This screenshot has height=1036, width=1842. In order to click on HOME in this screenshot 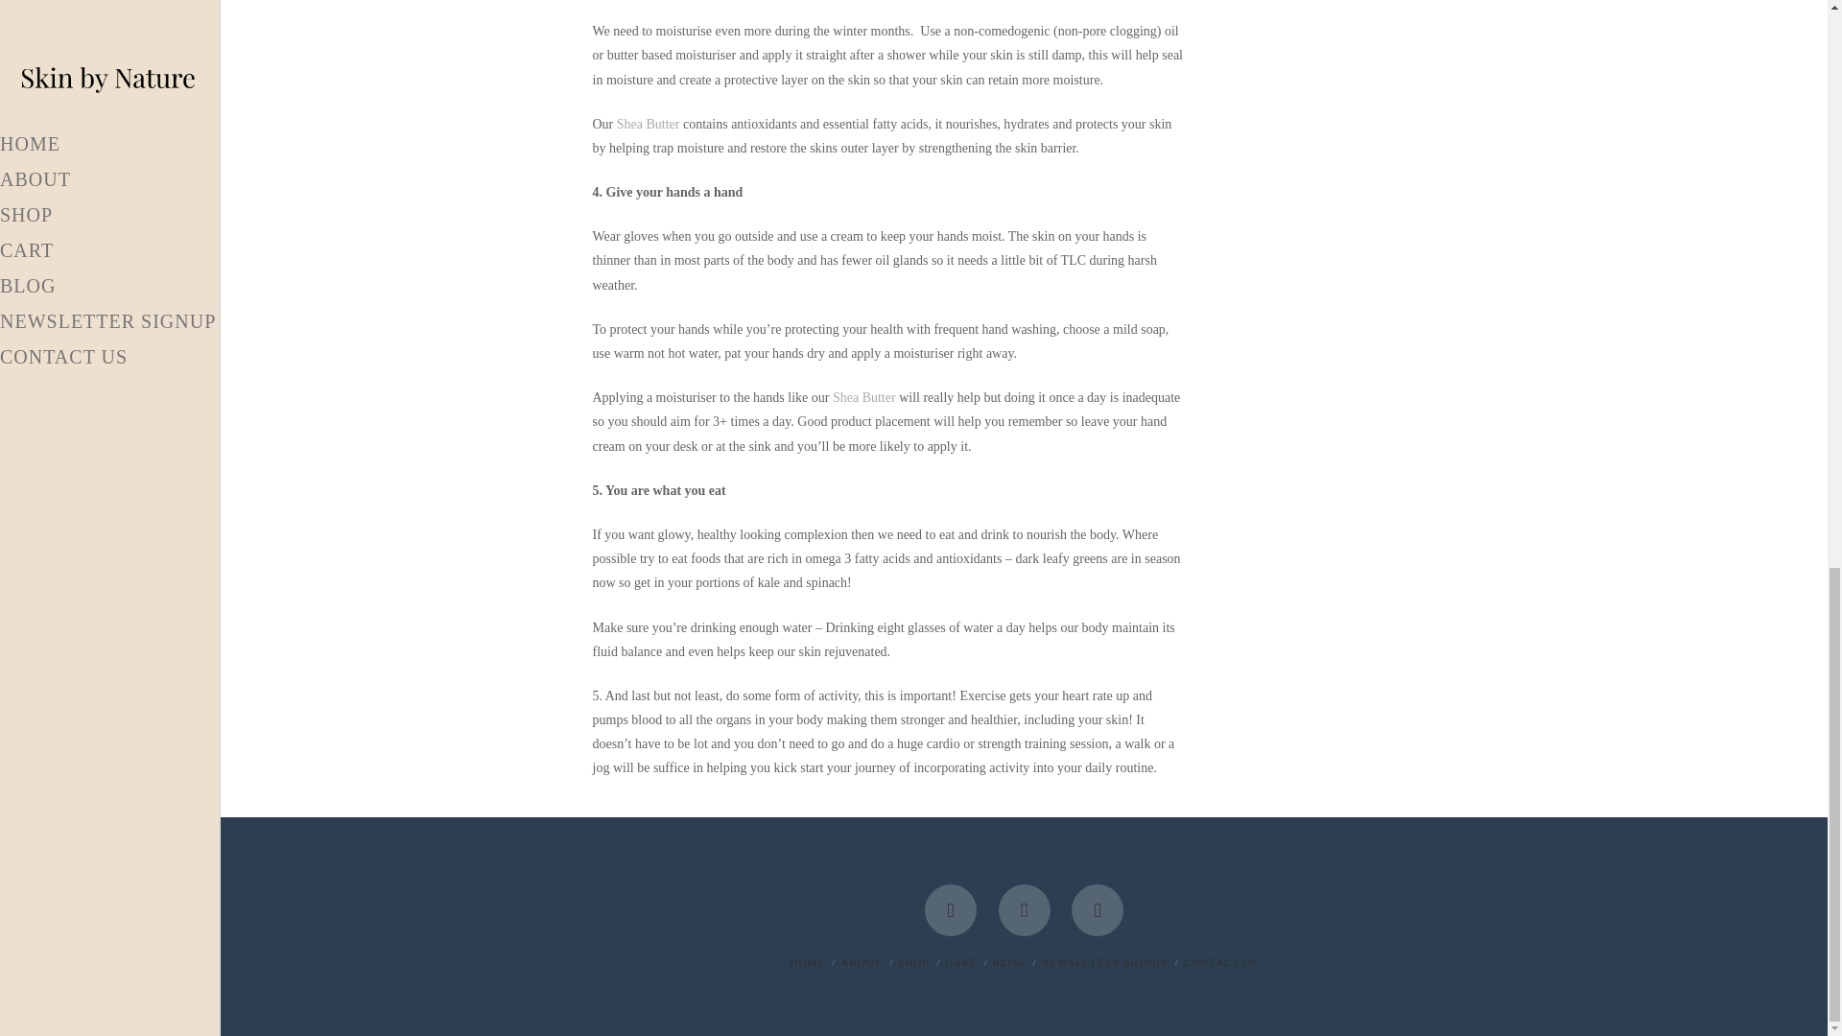, I will do `click(806, 961)`.